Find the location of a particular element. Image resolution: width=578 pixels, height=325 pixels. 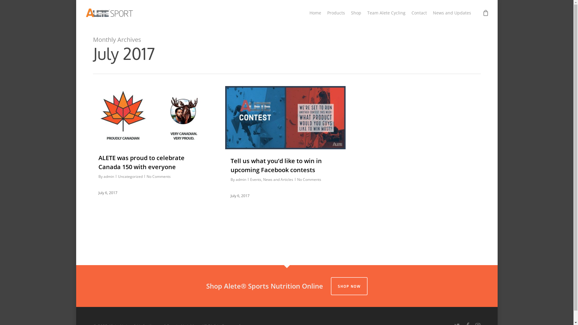

Home is located at coordinates (315, 13).